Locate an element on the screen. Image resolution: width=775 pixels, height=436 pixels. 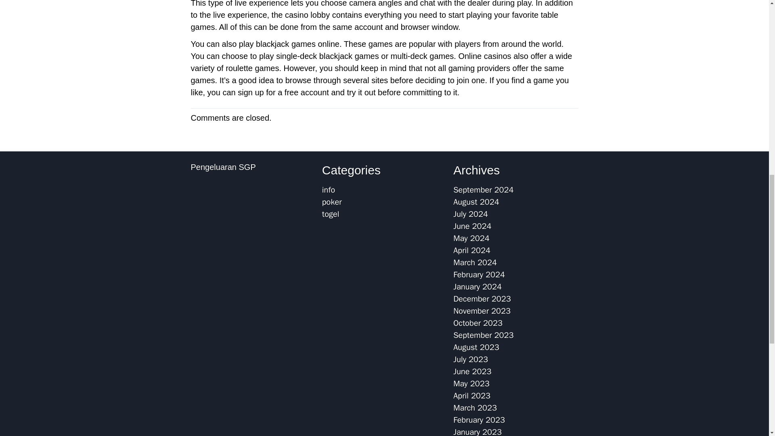
February 2023 is located at coordinates (479, 420).